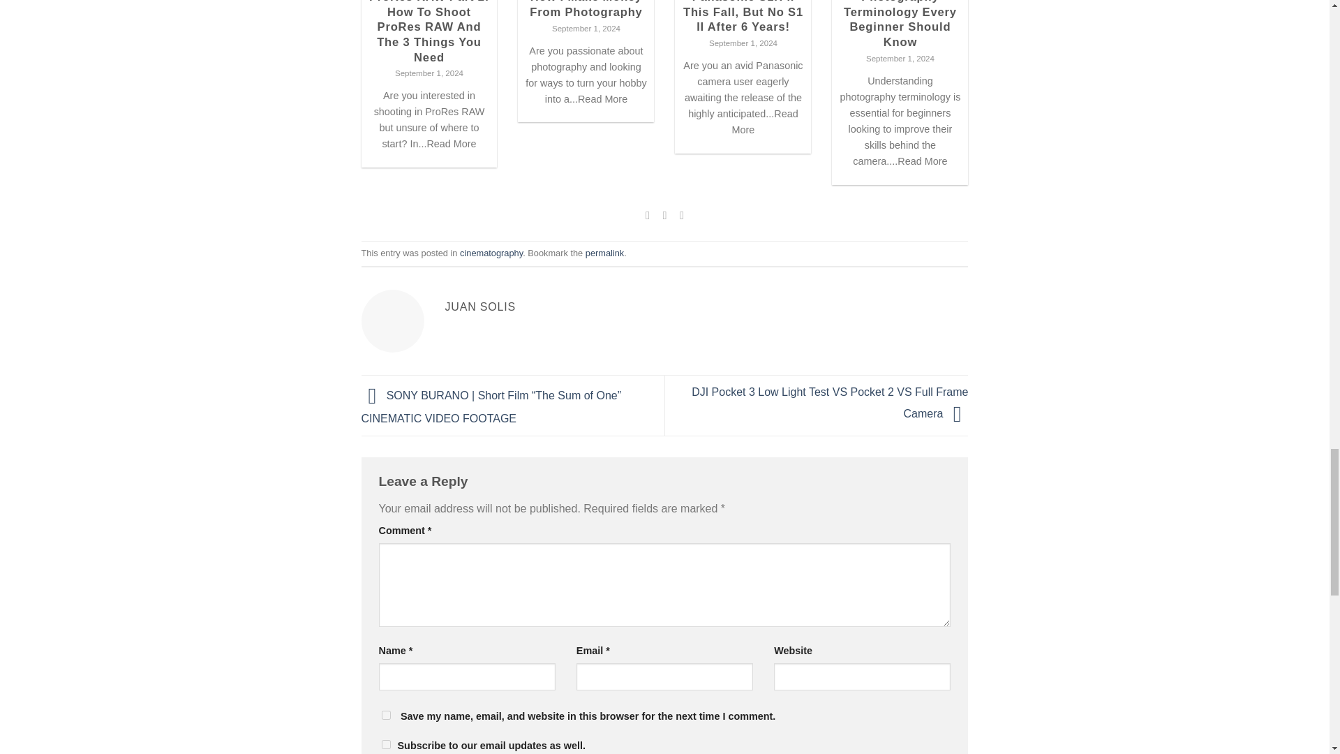  Describe the element at coordinates (586, 10) in the screenshot. I see `How I Make Money From Photography` at that location.